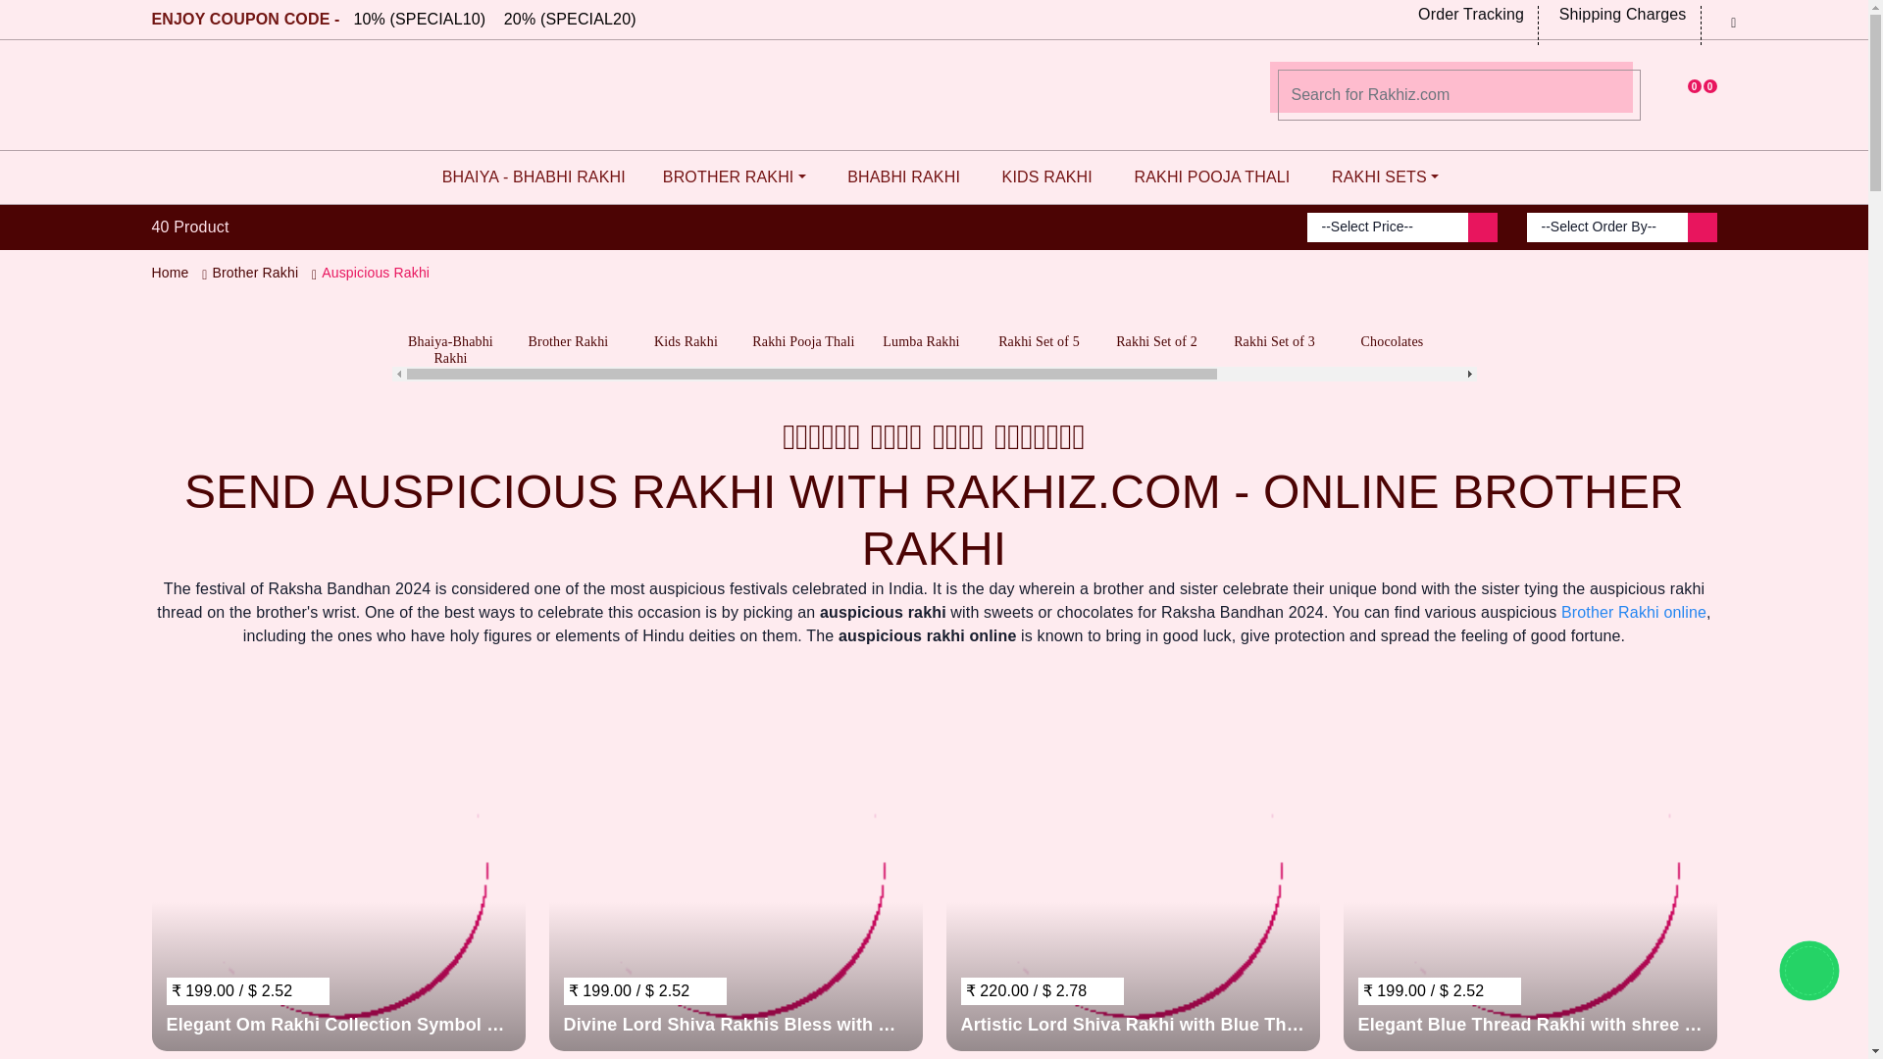 The image size is (1883, 1059). Describe the element at coordinates (254, 273) in the screenshot. I see `Brother Rakhi` at that location.